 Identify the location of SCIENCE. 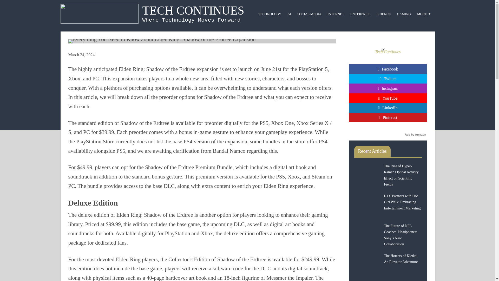
(383, 14).